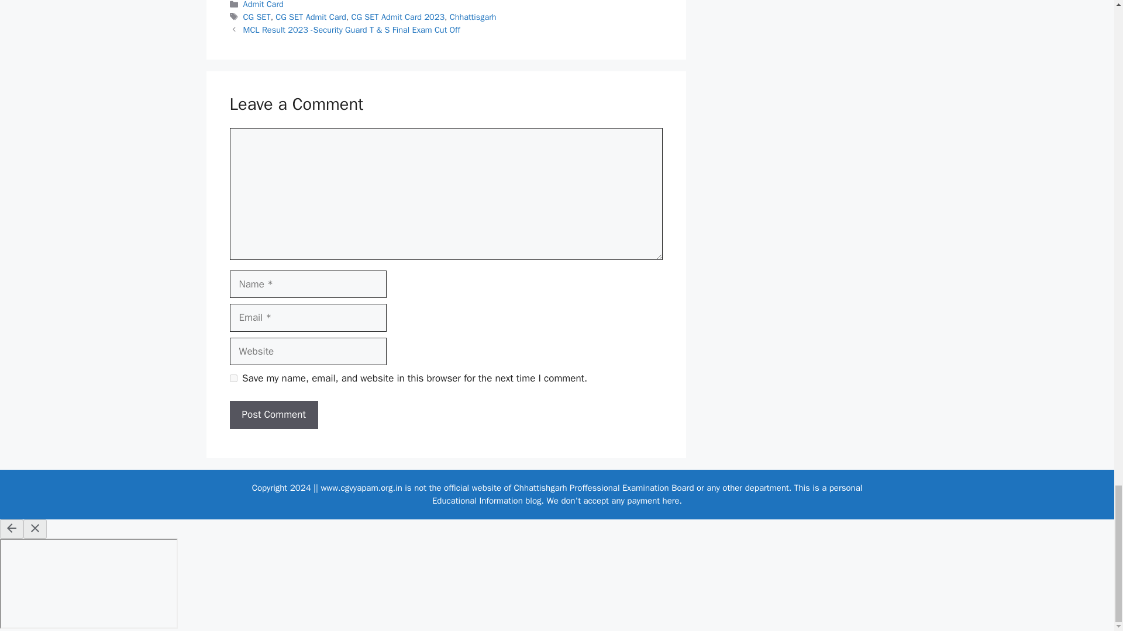 The width and height of the screenshot is (1123, 631). I want to click on Chhattisgarh, so click(473, 16).